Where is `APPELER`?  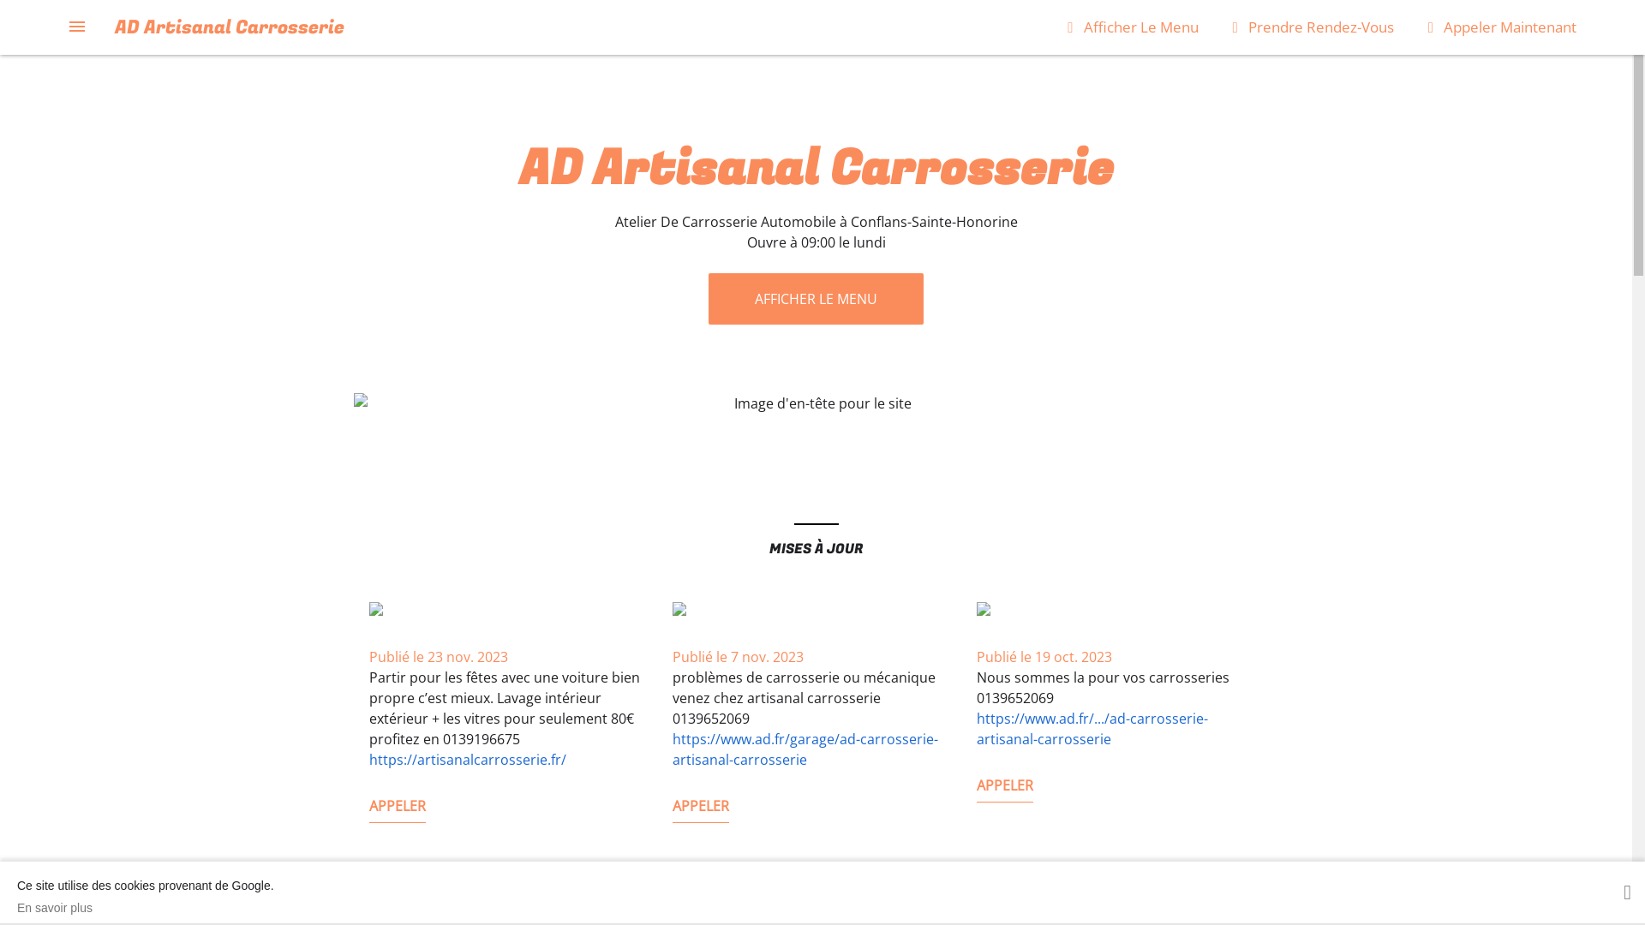
APPELER is located at coordinates (701, 810).